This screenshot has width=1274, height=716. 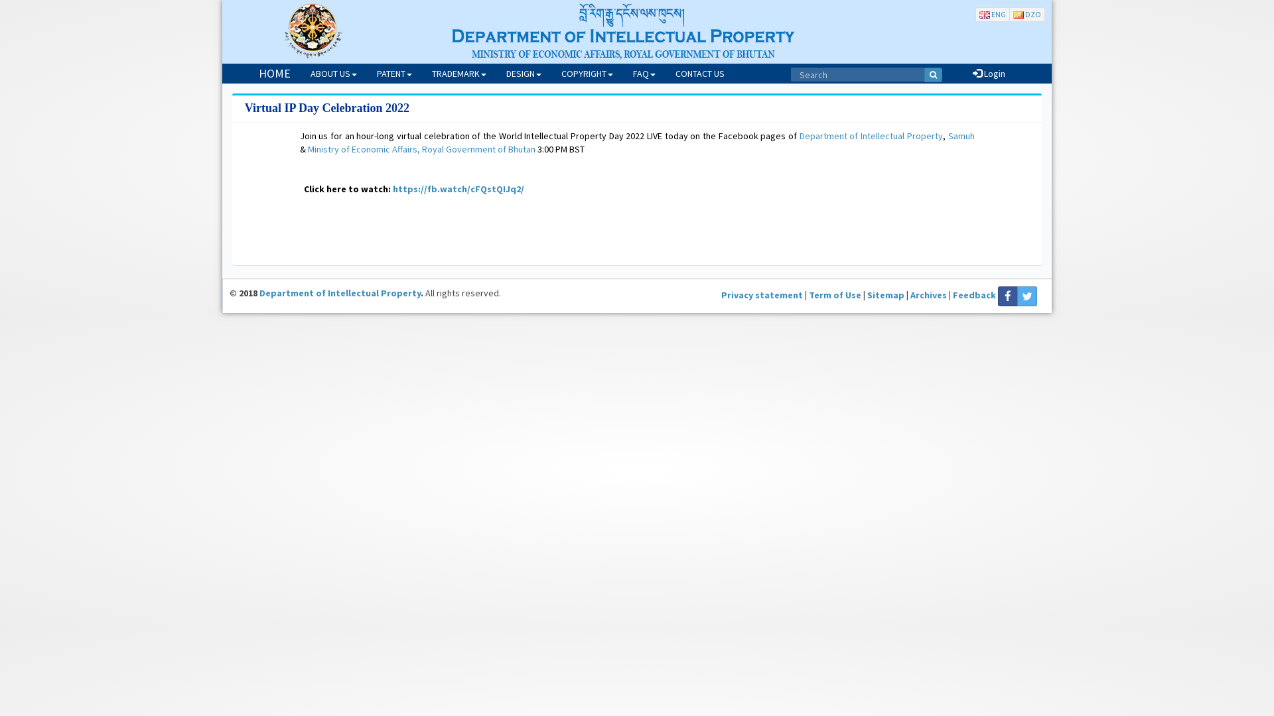 What do you see at coordinates (524, 74) in the screenshot?
I see `DESIGN` at bounding box center [524, 74].